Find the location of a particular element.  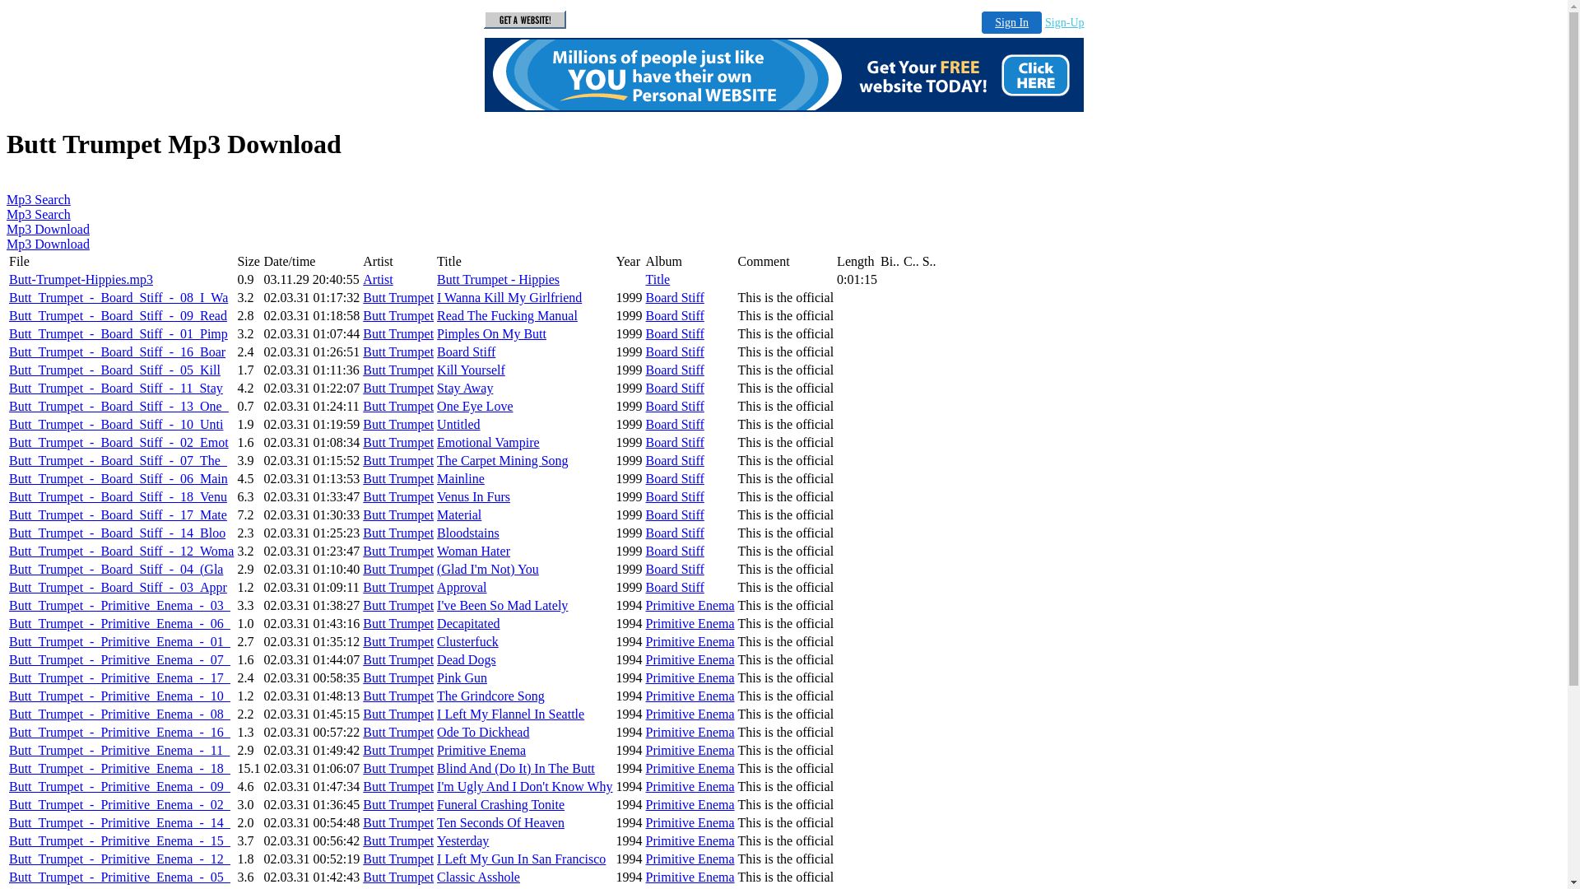

I've Been So Mad Lately is located at coordinates (502, 606).